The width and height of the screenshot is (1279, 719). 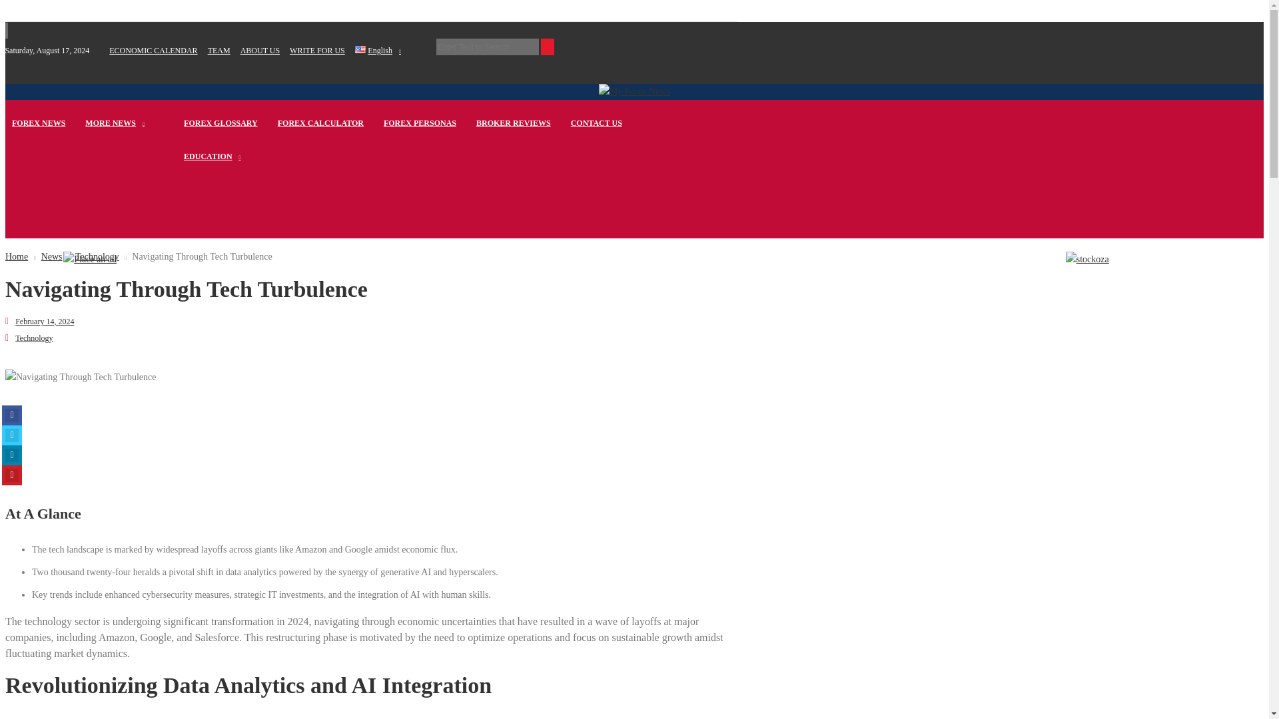 I want to click on TEAM, so click(x=218, y=51).